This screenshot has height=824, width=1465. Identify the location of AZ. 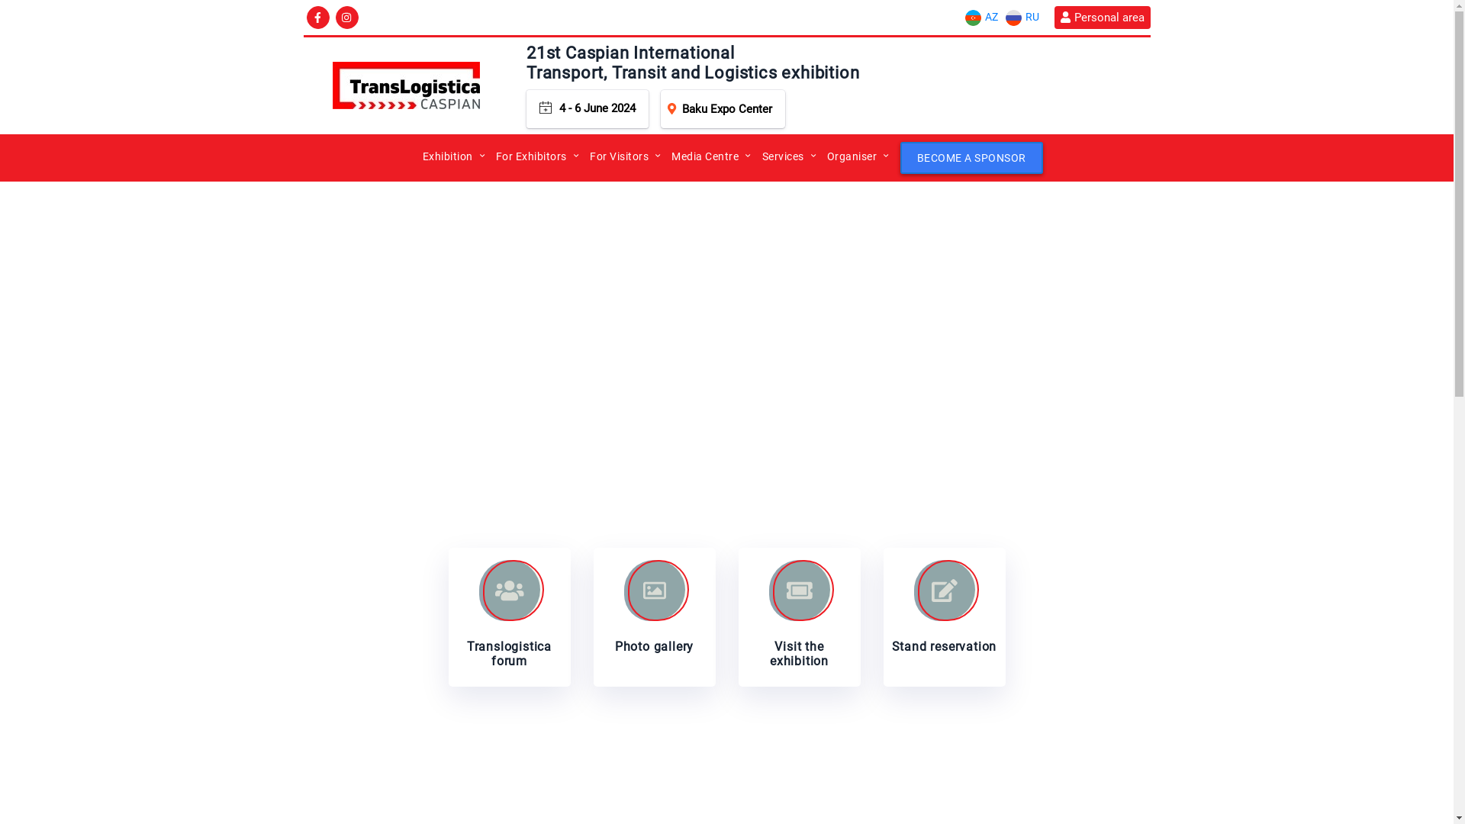
(981, 17).